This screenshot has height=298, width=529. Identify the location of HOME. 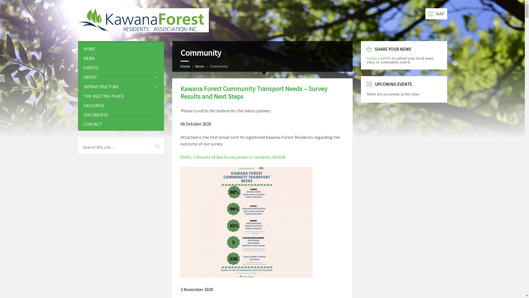
(121, 49).